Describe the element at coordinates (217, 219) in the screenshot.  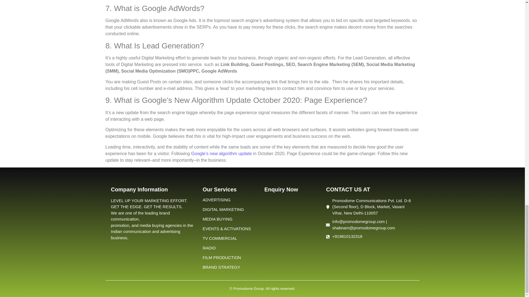
I see `MEDIA BUYING` at that location.